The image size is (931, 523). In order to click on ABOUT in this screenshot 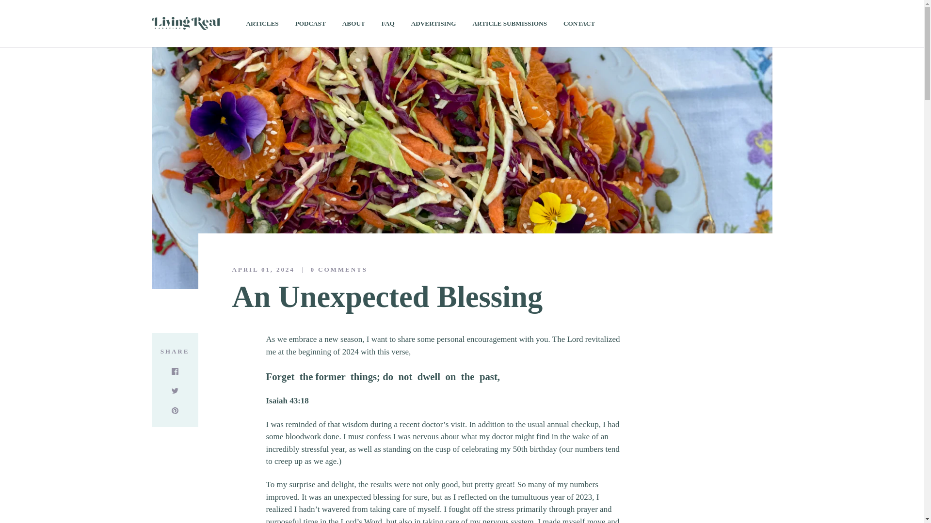, I will do `click(353, 23)`.